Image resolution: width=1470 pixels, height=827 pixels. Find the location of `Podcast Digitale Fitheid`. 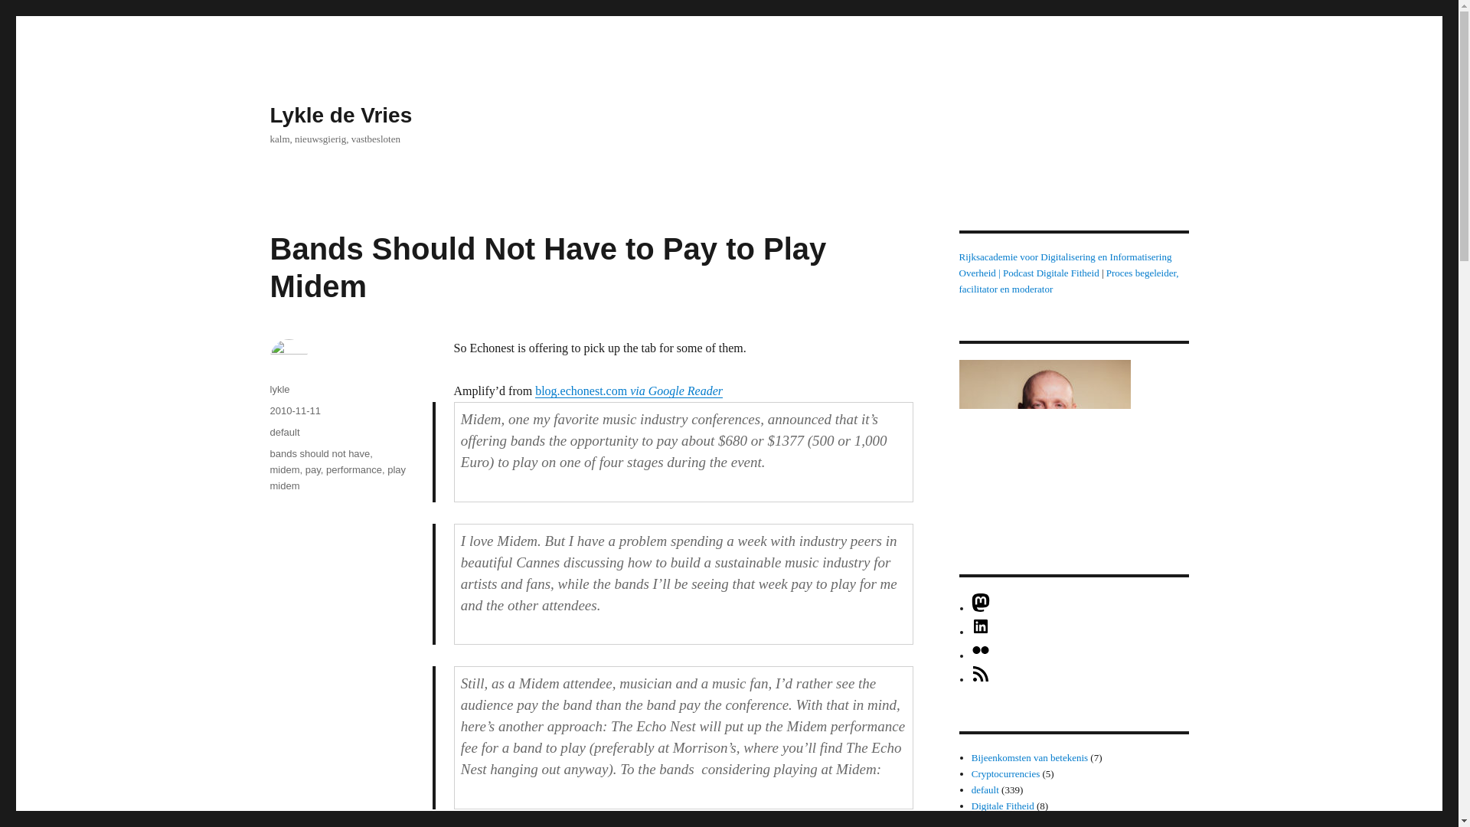

Podcast Digitale Fitheid is located at coordinates (1050, 273).